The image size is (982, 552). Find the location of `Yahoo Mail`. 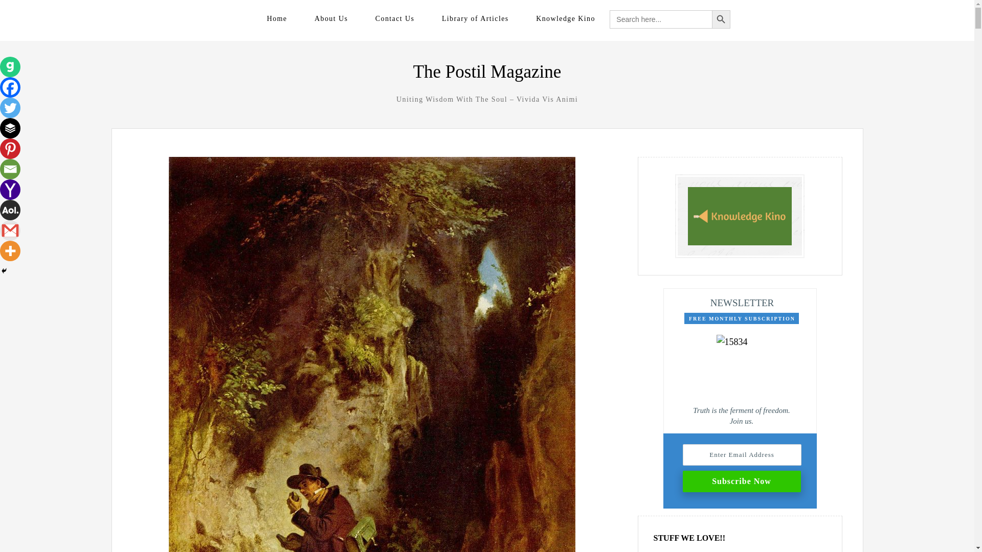

Yahoo Mail is located at coordinates (10, 189).